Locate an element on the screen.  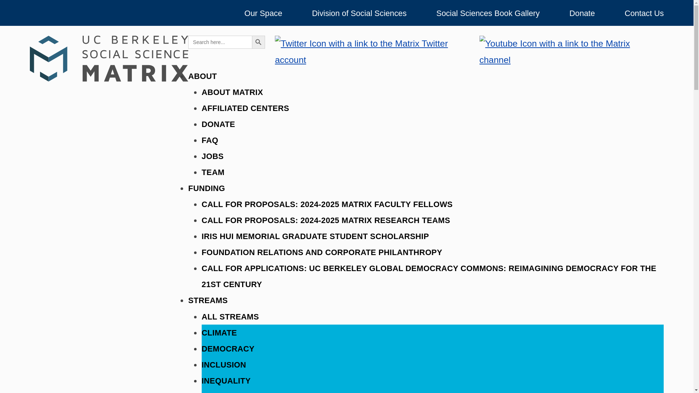
SEARCH BUTTON is located at coordinates (258, 42).